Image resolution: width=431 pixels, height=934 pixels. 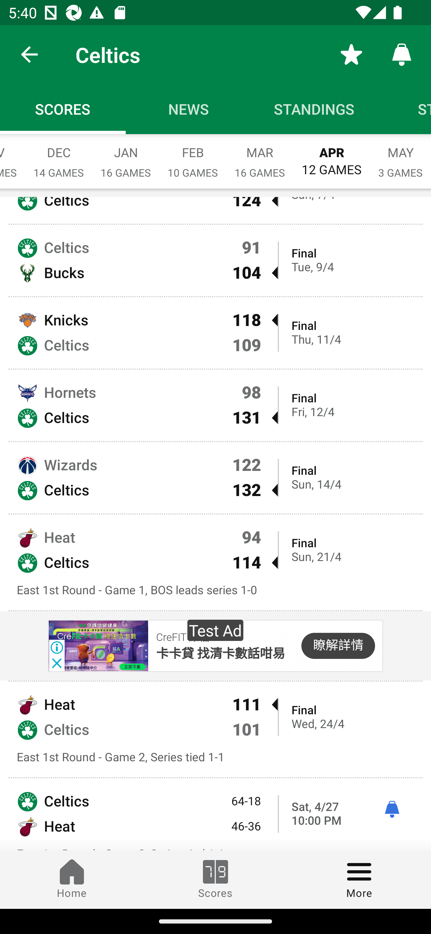 I want to click on Scores, so click(x=215, y=879).